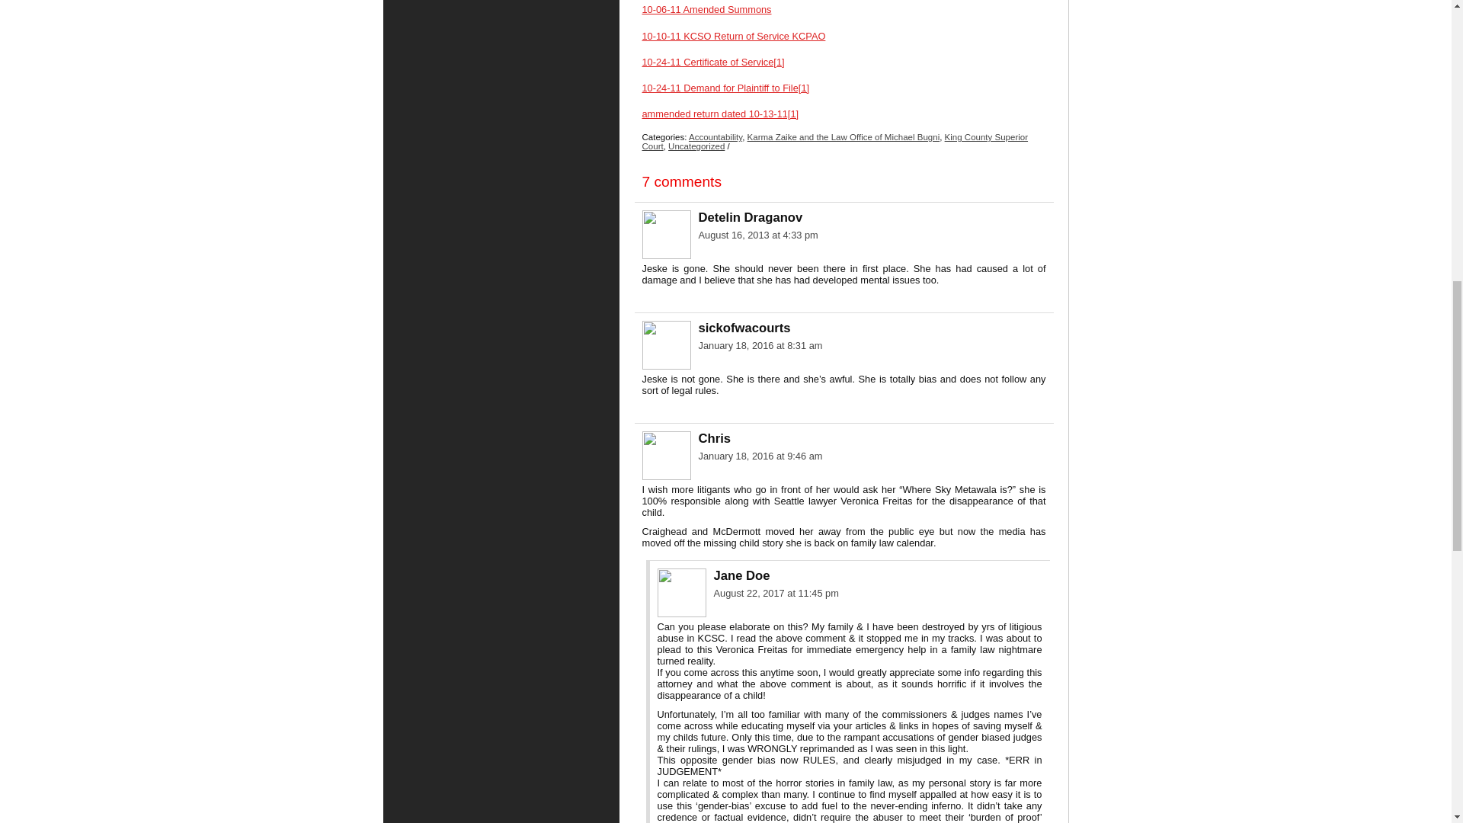 The width and height of the screenshot is (1463, 823). Describe the element at coordinates (835, 141) in the screenshot. I see `King County Superior Court` at that location.